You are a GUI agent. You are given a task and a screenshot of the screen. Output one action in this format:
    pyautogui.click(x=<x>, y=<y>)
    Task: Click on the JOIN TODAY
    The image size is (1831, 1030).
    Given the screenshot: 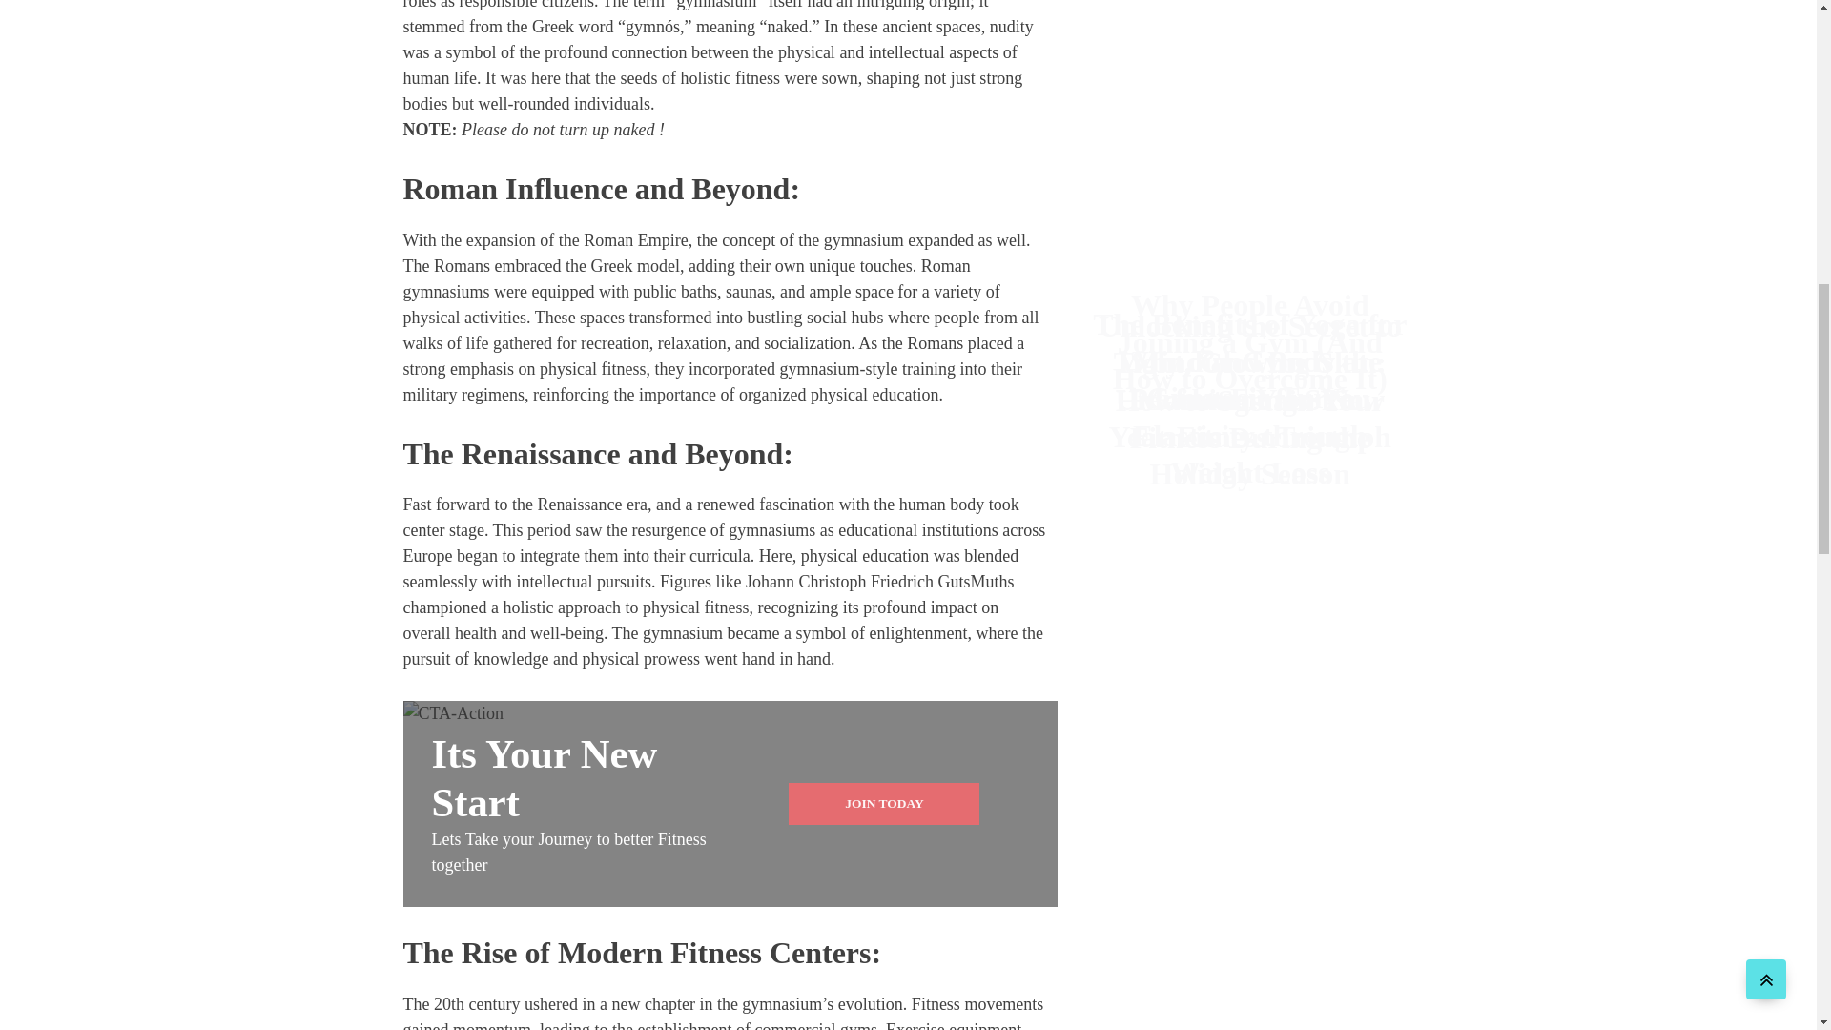 What is the action you would take?
    pyautogui.click(x=884, y=804)
    